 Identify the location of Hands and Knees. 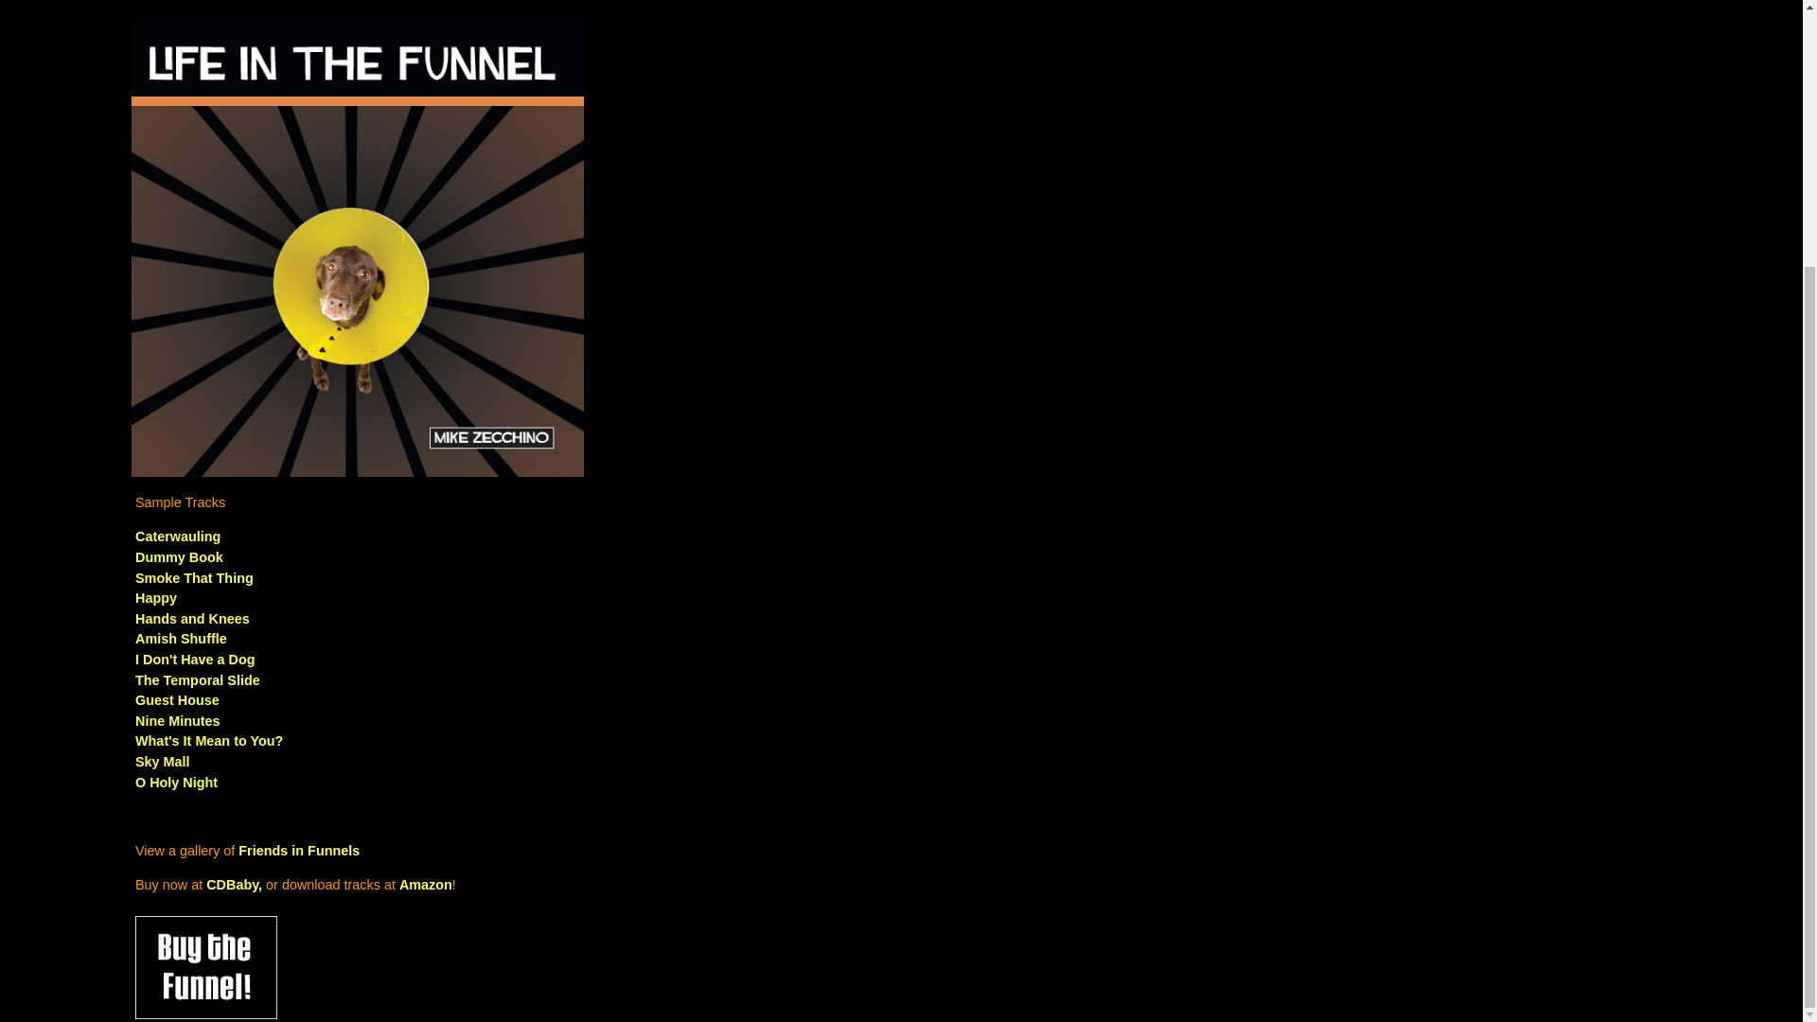
(192, 619).